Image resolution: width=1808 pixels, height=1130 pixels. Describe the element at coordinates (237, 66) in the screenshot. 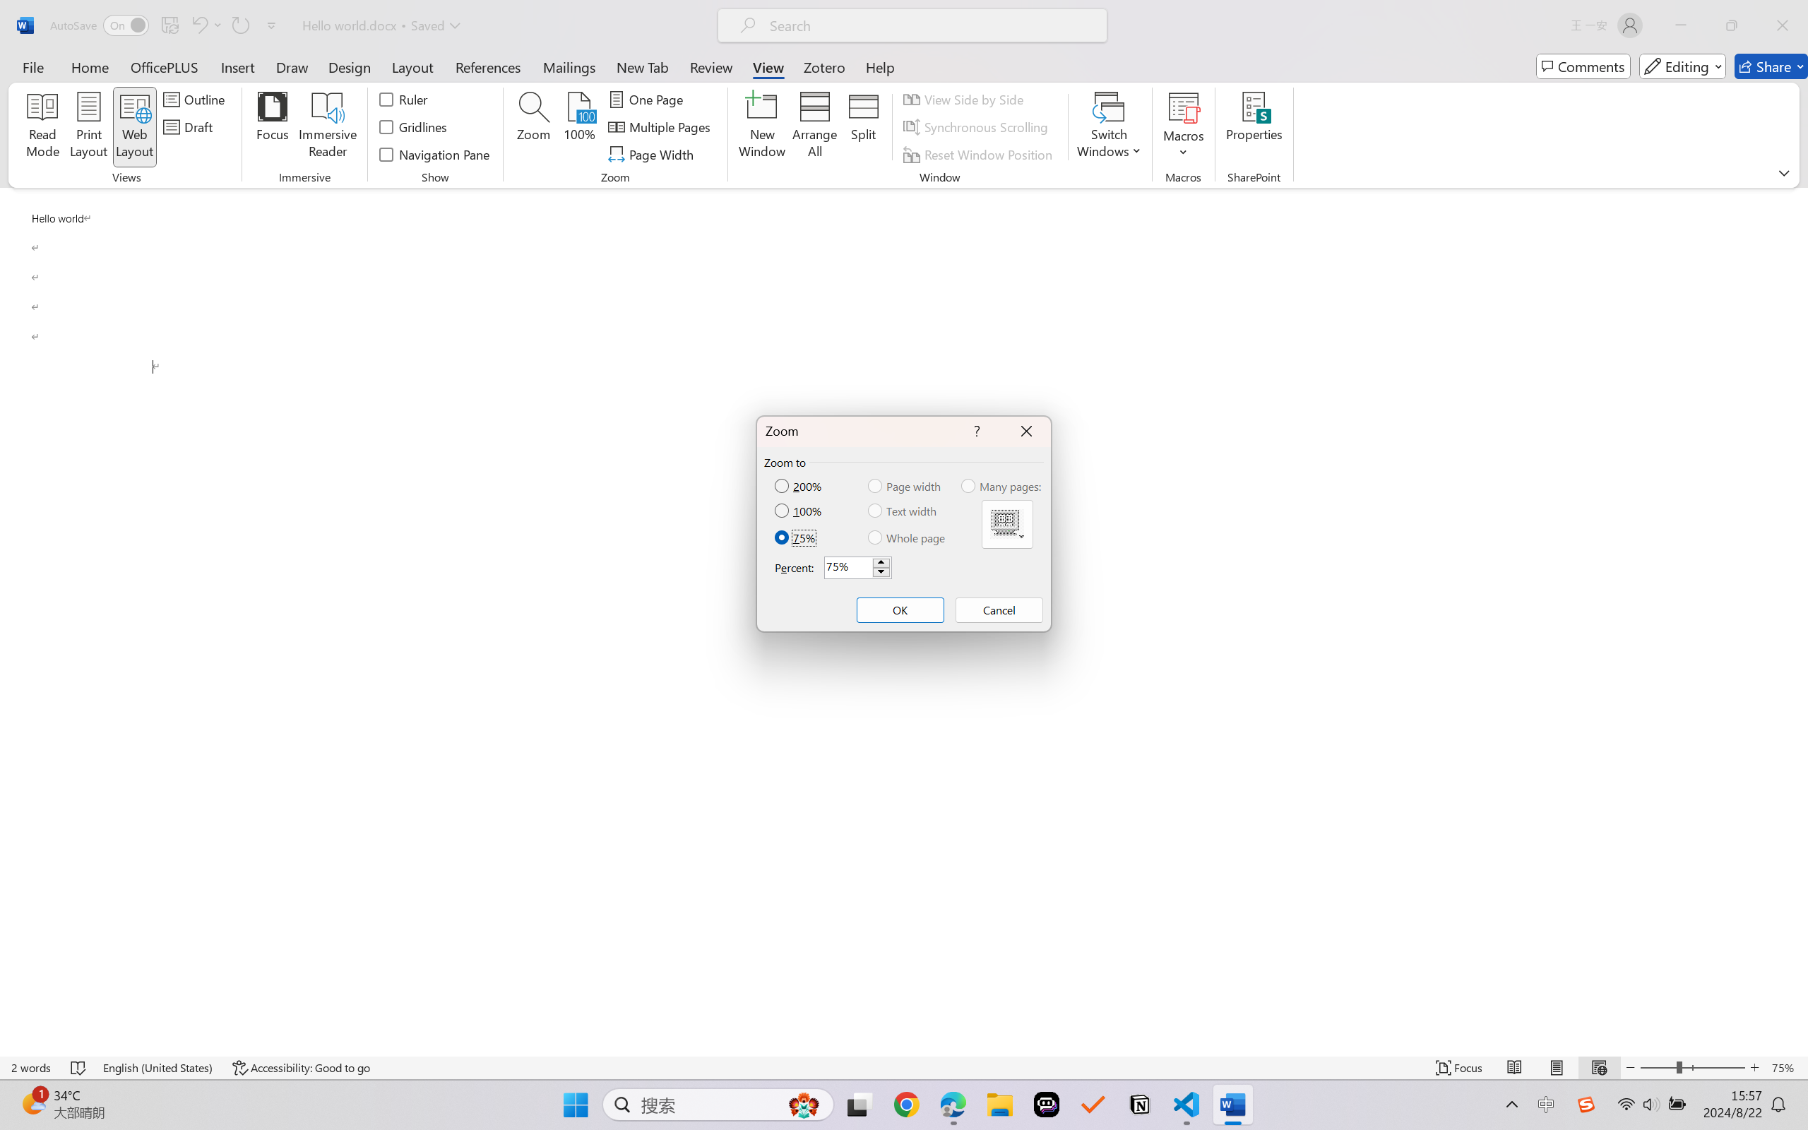

I see `Insert` at that location.